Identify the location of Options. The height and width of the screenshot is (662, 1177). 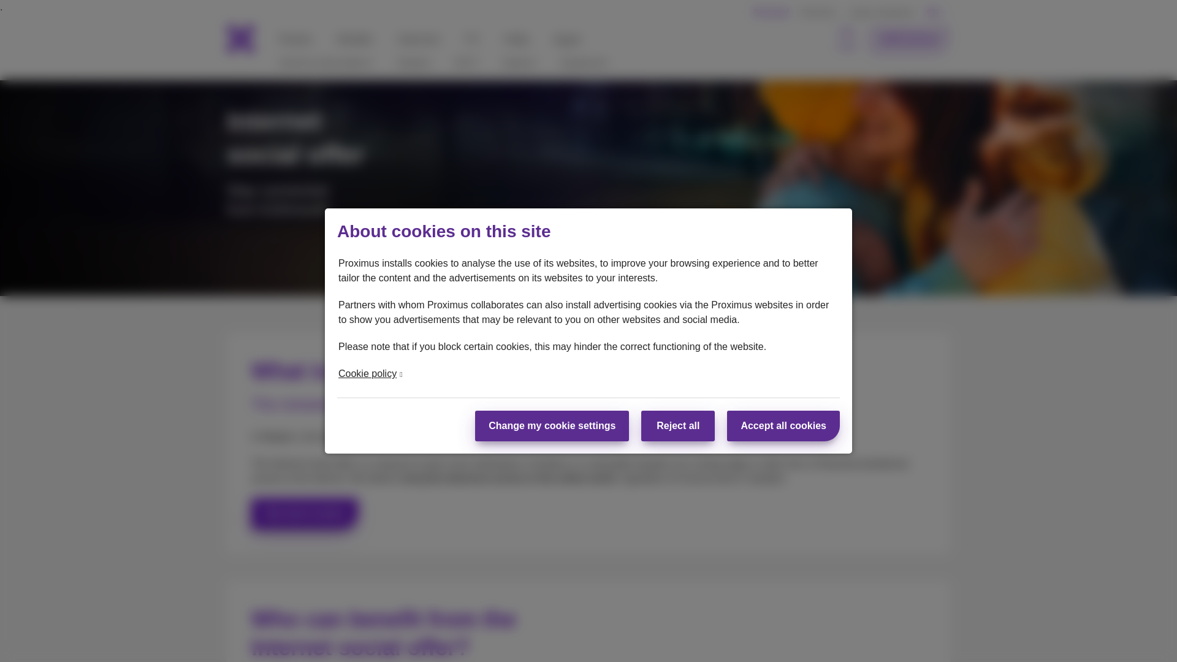
(519, 63).